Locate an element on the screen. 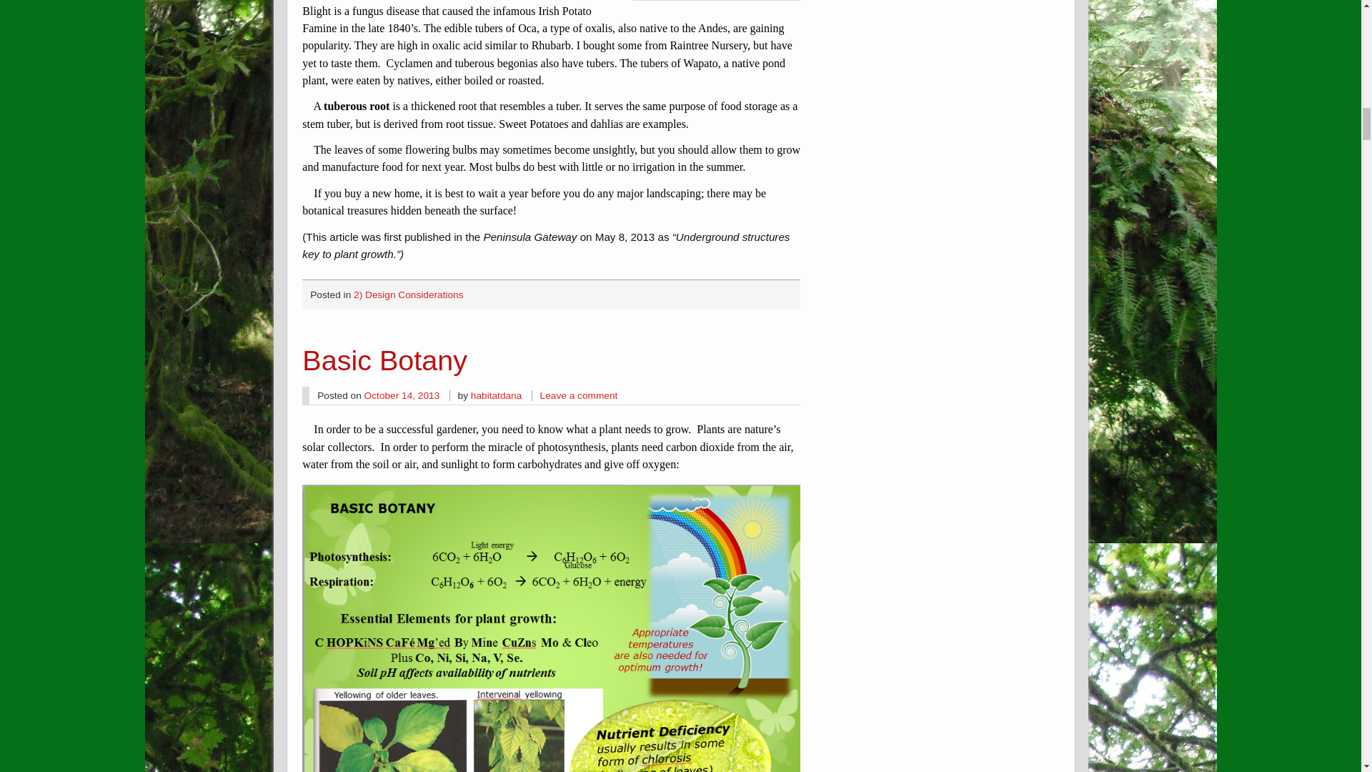 The image size is (1372, 772). Leave a comment is located at coordinates (579, 395).